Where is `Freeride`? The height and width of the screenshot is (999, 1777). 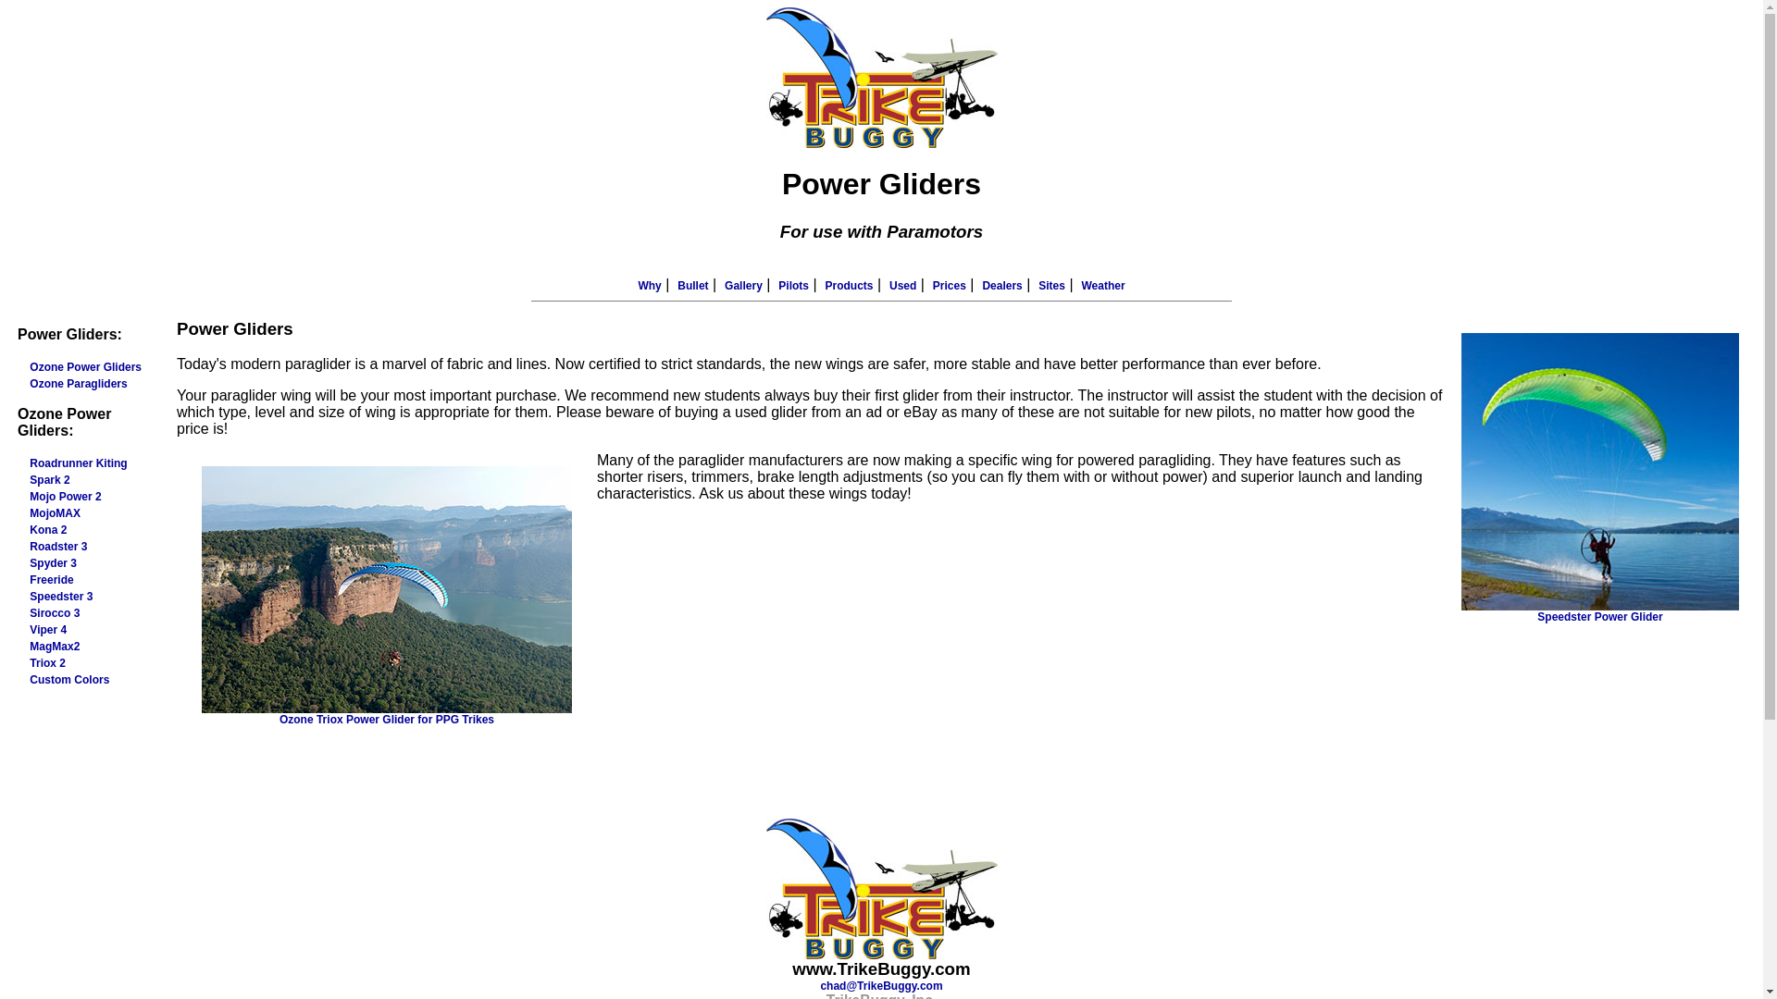
Freeride is located at coordinates (51, 579).